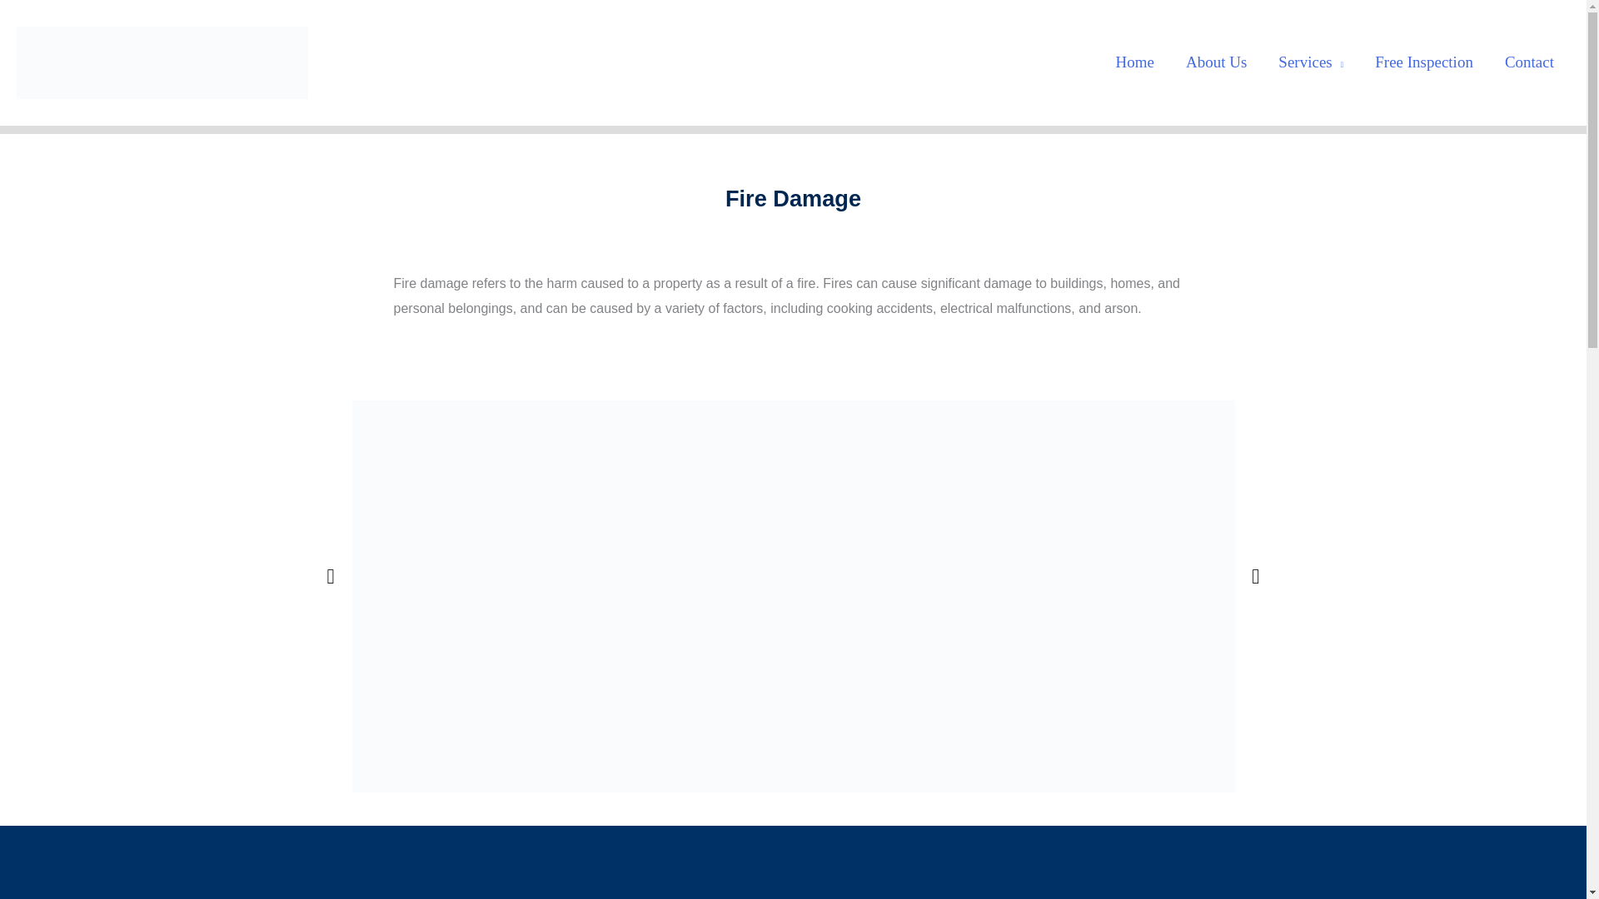  Describe the element at coordinates (1216, 62) in the screenshot. I see `About Us` at that location.